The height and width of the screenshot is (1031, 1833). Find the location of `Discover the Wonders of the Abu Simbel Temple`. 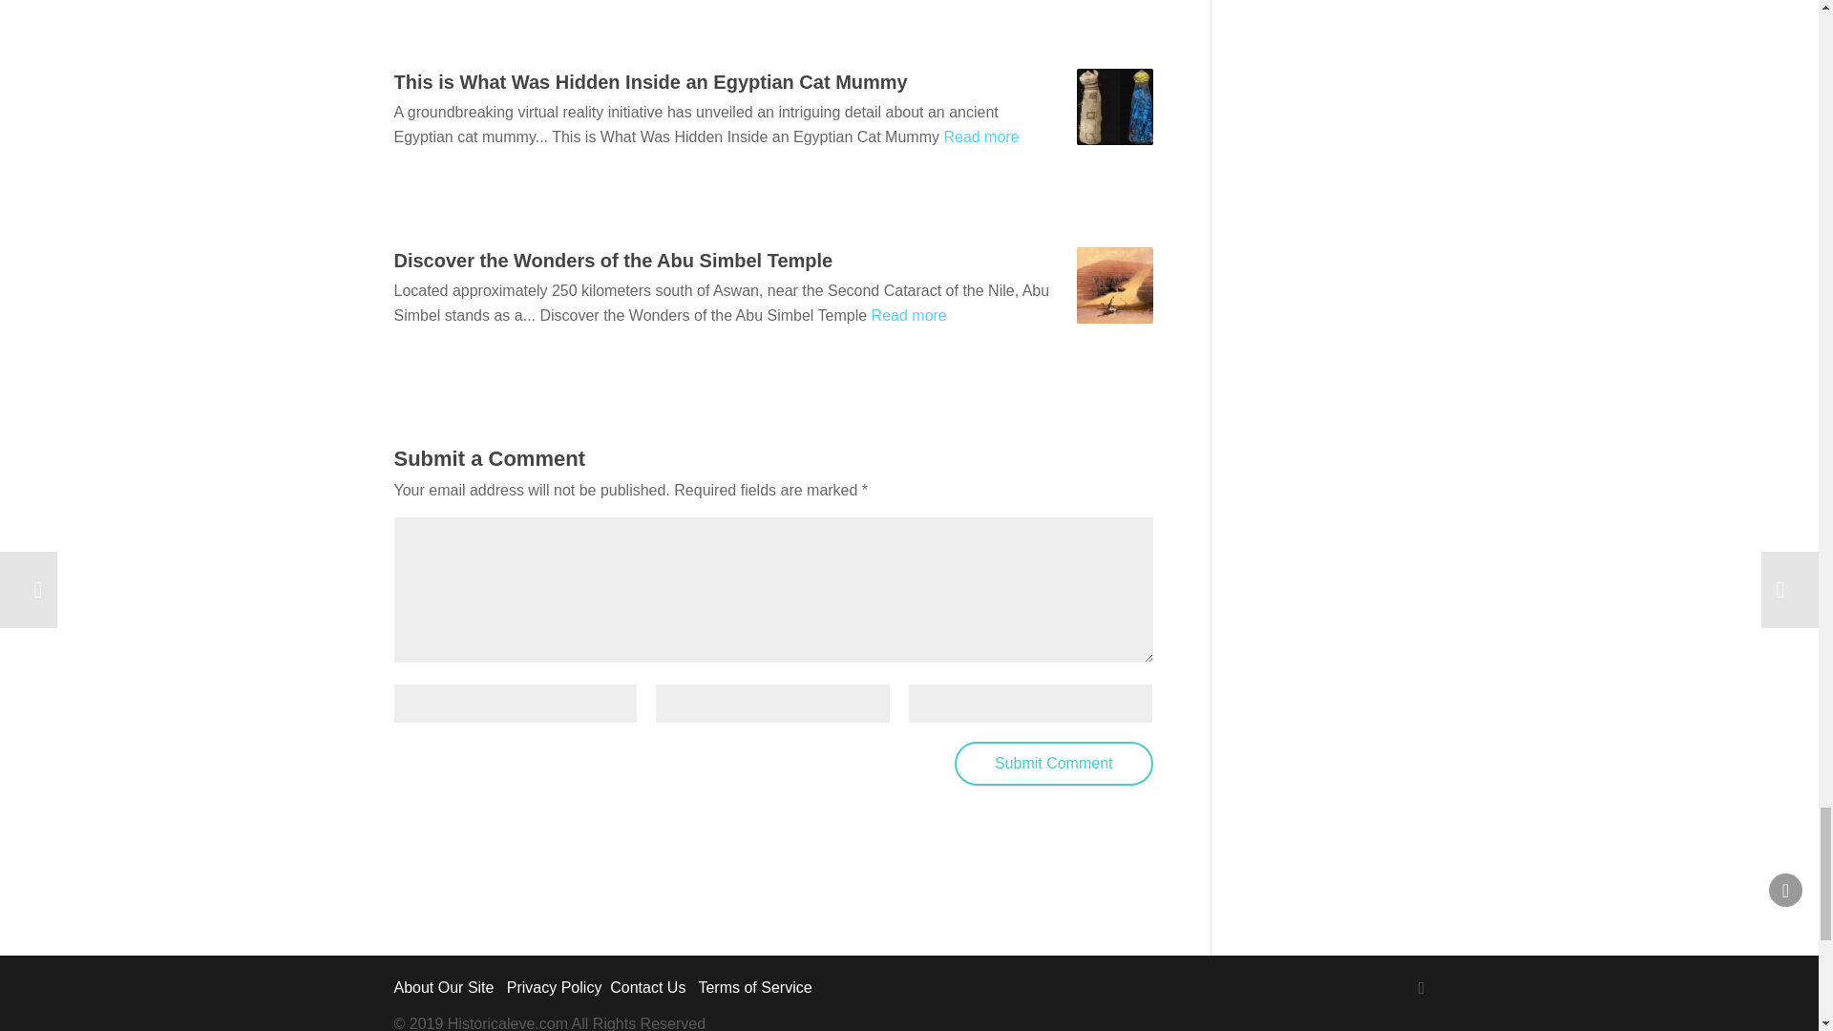

Discover the Wonders of the Abu Simbel Temple is located at coordinates (613, 261).